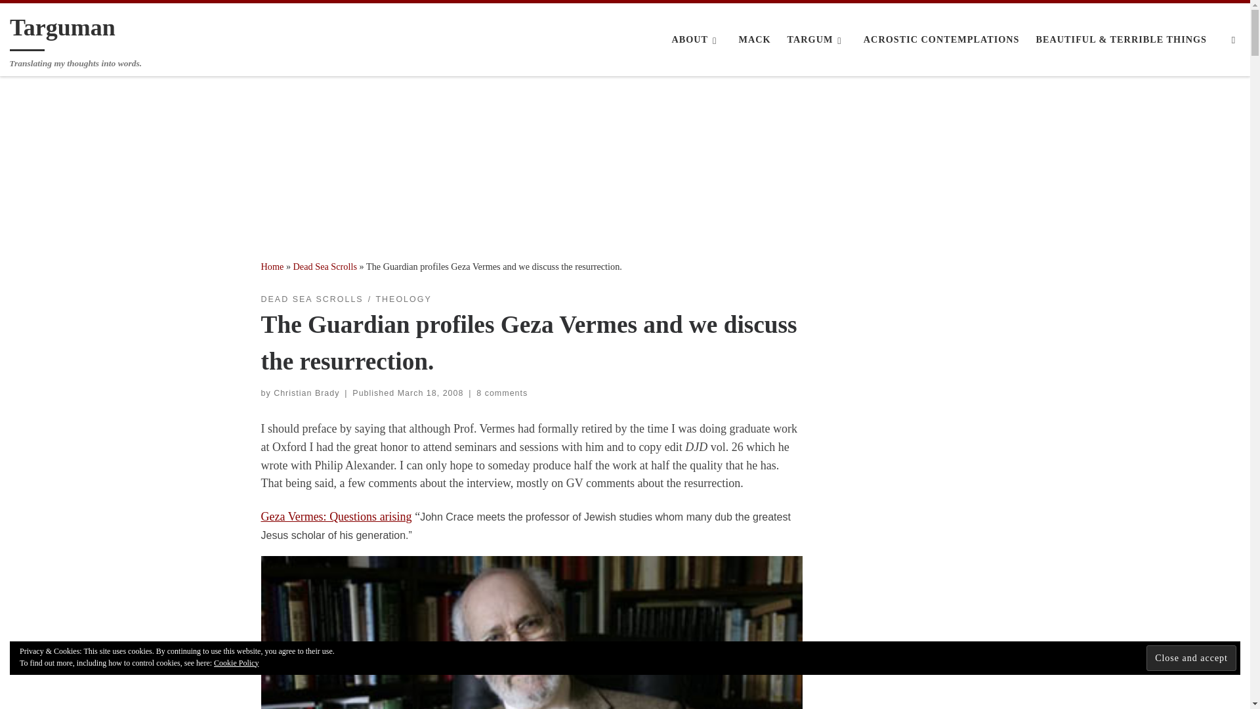 This screenshot has height=709, width=1260. What do you see at coordinates (272, 267) in the screenshot?
I see `Targuman` at bounding box center [272, 267].